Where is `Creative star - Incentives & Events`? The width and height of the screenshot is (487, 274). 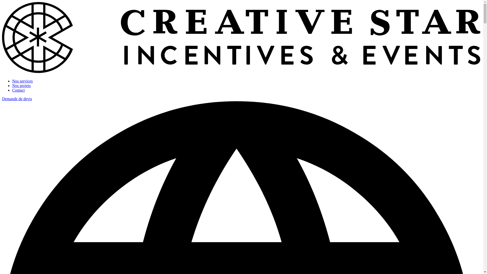
Creative star - Incentives & Events is located at coordinates (241, 73).